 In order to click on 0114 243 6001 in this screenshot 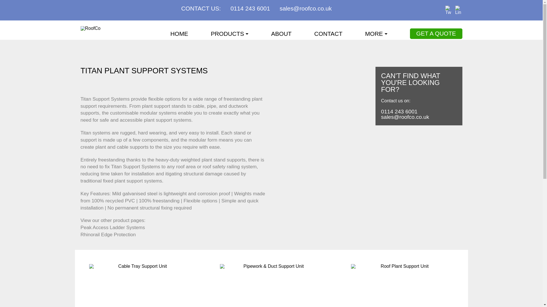, I will do `click(250, 9)`.